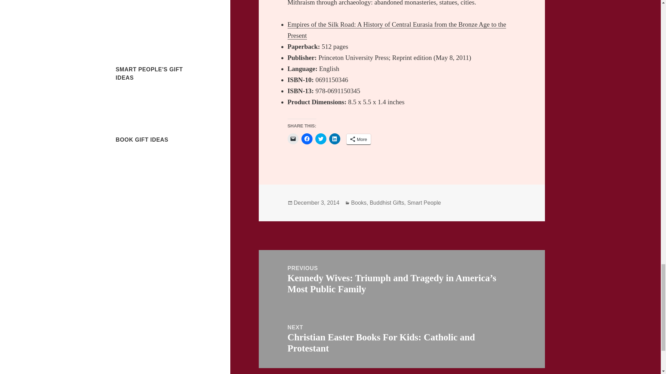 Image resolution: width=666 pixels, height=374 pixels. What do you see at coordinates (334, 139) in the screenshot?
I see `Click to share on LinkedIn` at bounding box center [334, 139].